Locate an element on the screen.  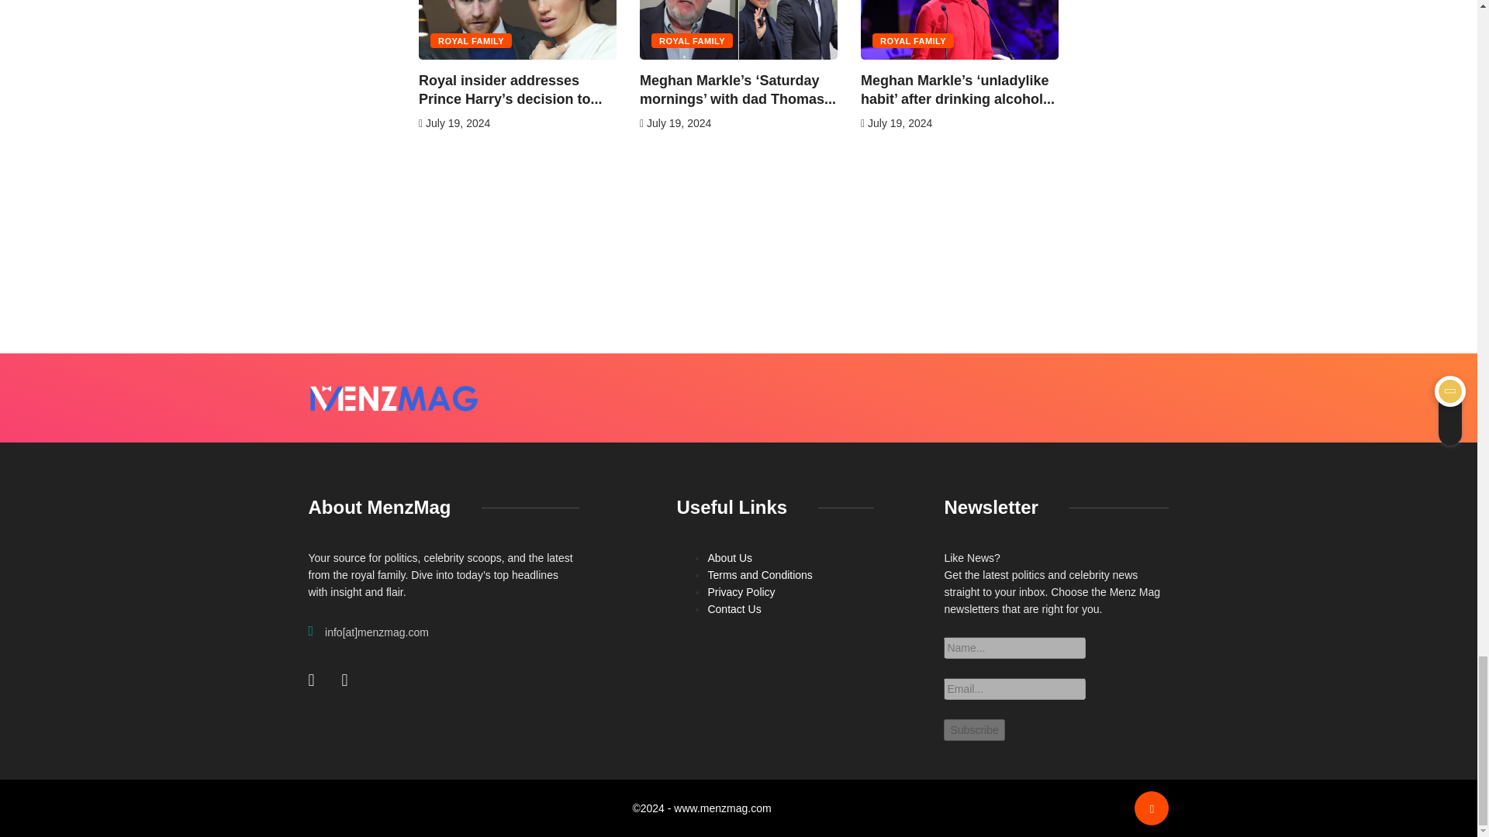
Subscribe is located at coordinates (974, 729).